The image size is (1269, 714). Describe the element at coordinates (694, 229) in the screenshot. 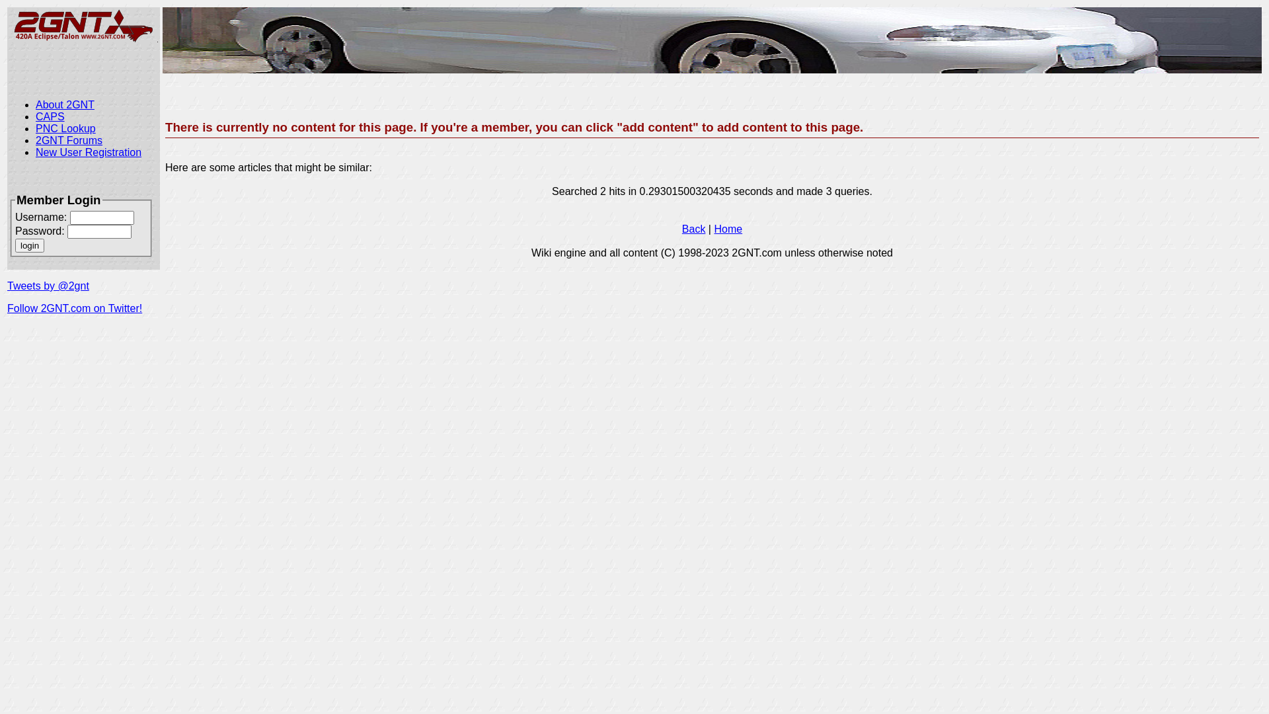

I see `Back` at that location.